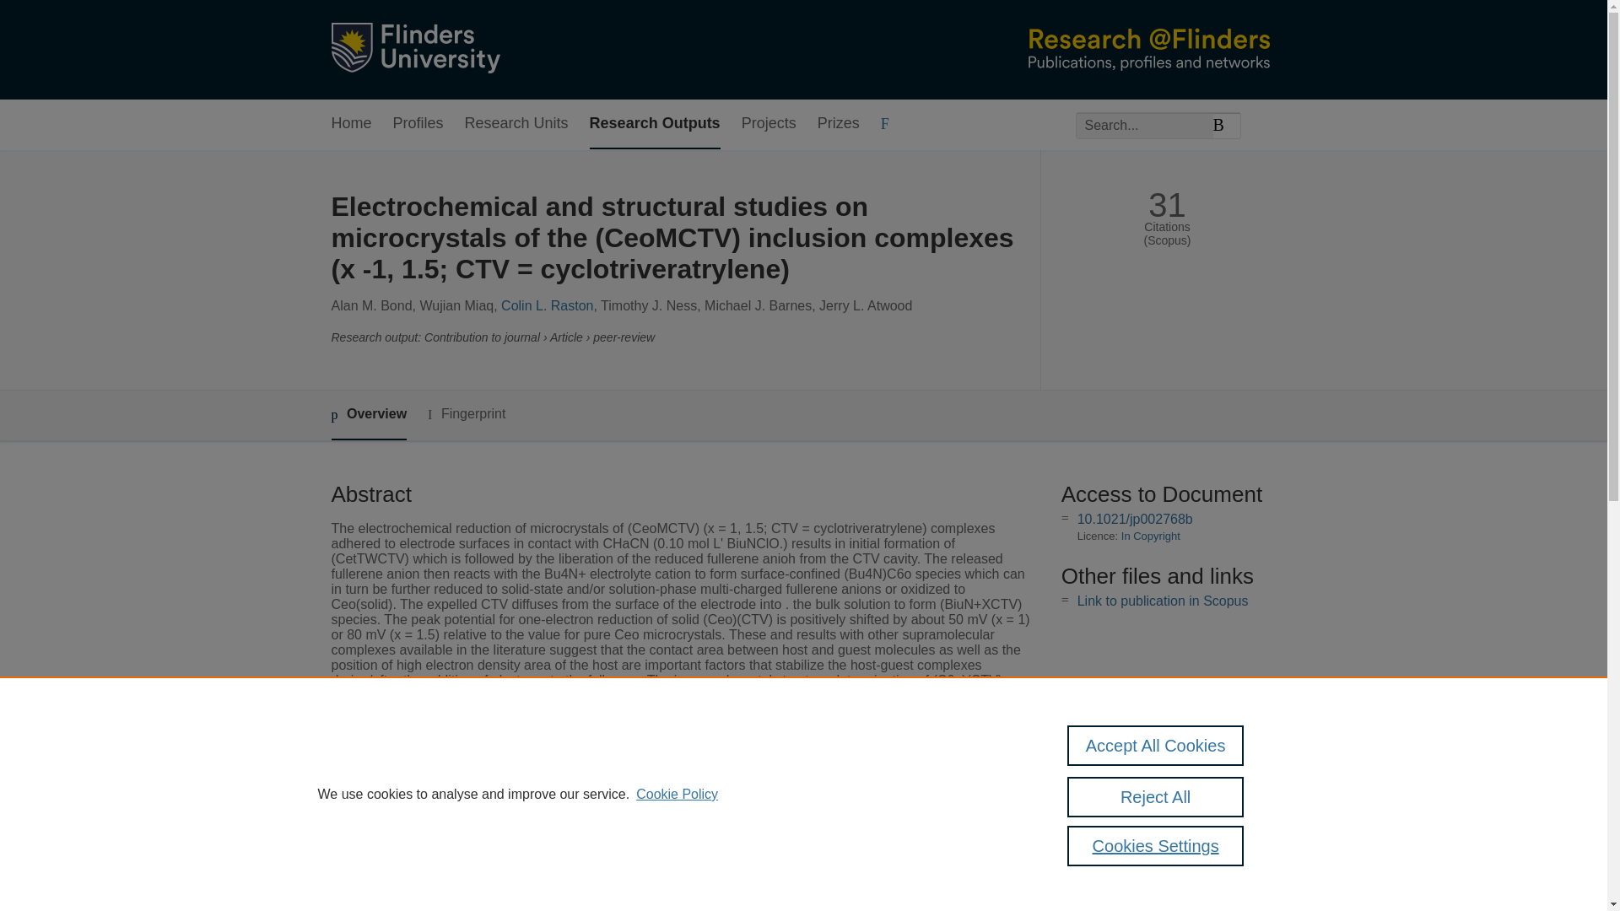 This screenshot has height=911, width=1620. I want to click on Link to publication in Scopus, so click(1163, 601).